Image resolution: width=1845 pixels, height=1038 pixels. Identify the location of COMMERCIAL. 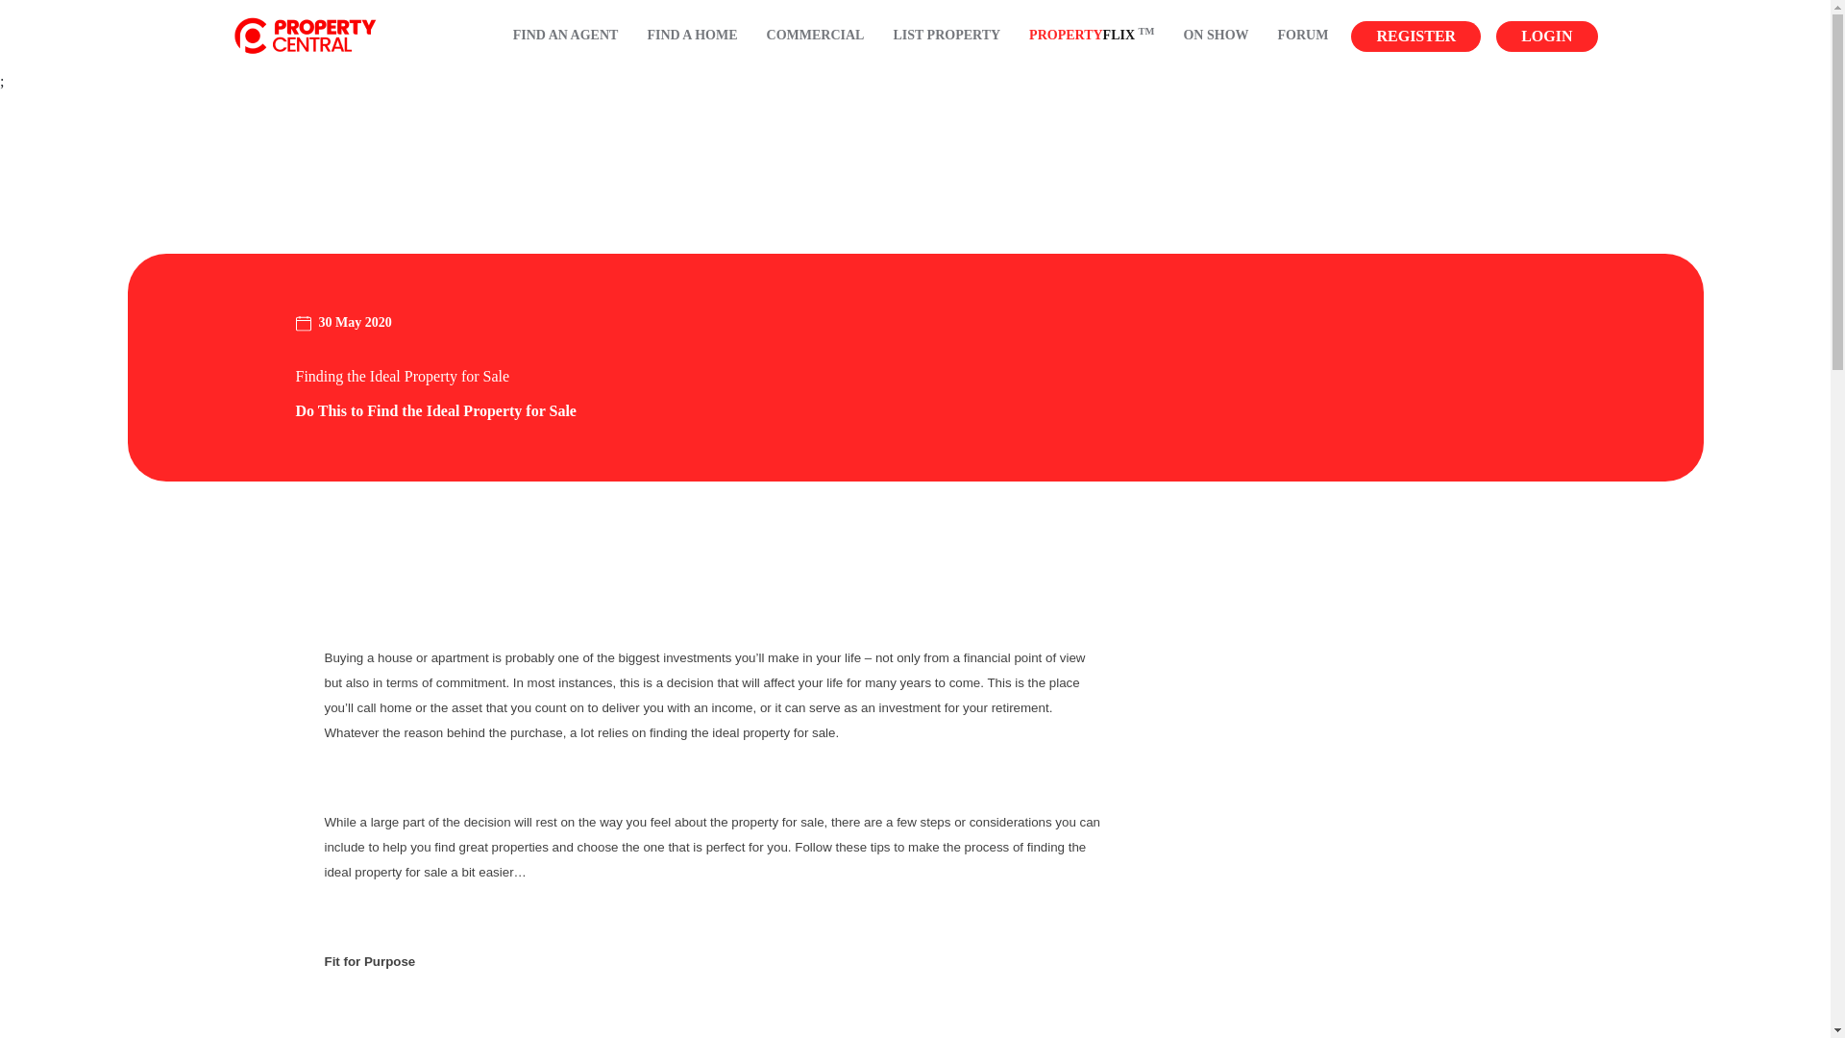
(816, 37).